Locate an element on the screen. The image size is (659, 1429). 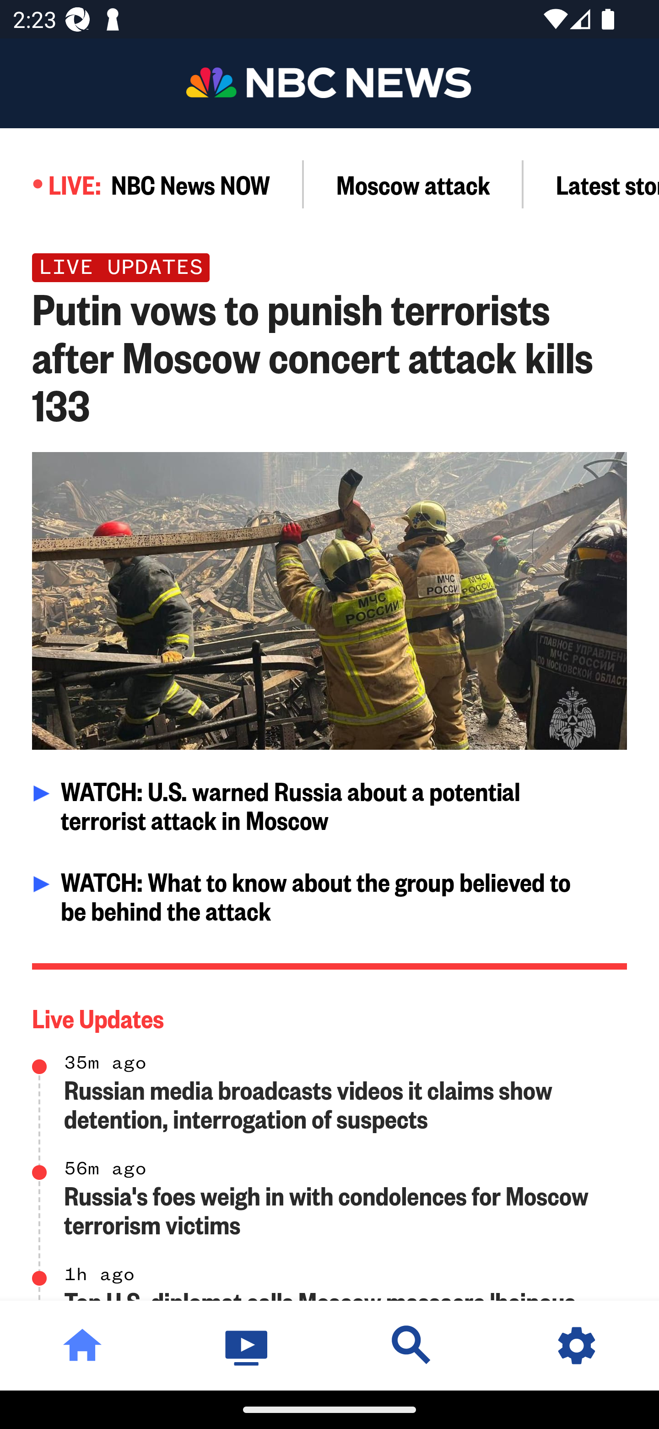
Watch is located at coordinates (247, 1345).